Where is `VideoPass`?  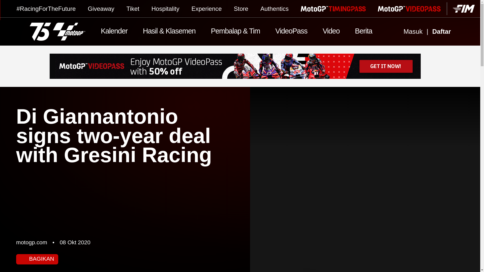 VideoPass is located at coordinates (291, 32).